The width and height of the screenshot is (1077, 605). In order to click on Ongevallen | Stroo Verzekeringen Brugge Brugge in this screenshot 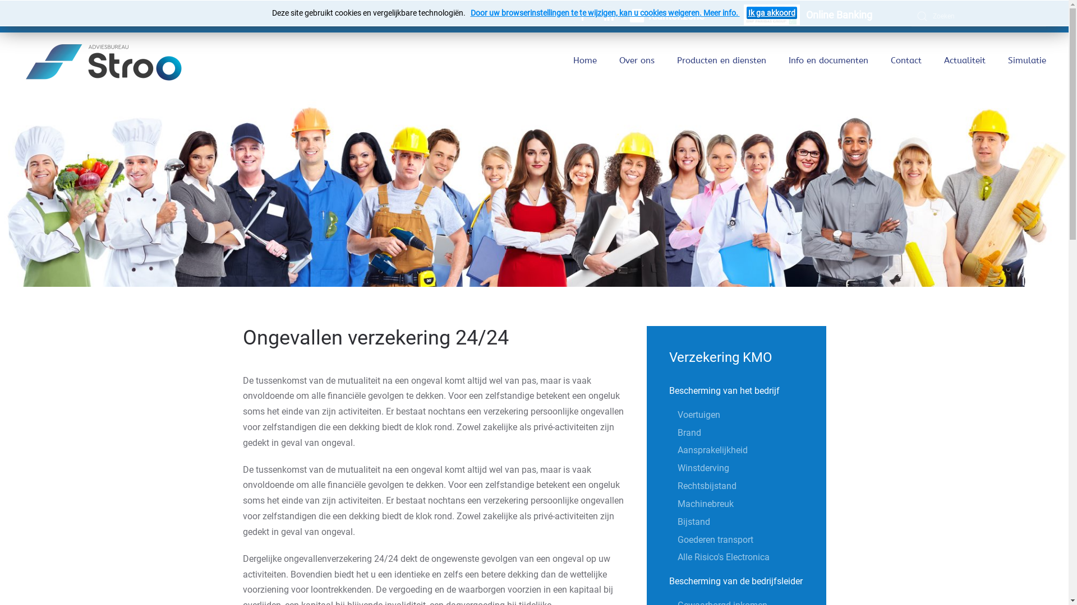, I will do `click(772, 16)`.